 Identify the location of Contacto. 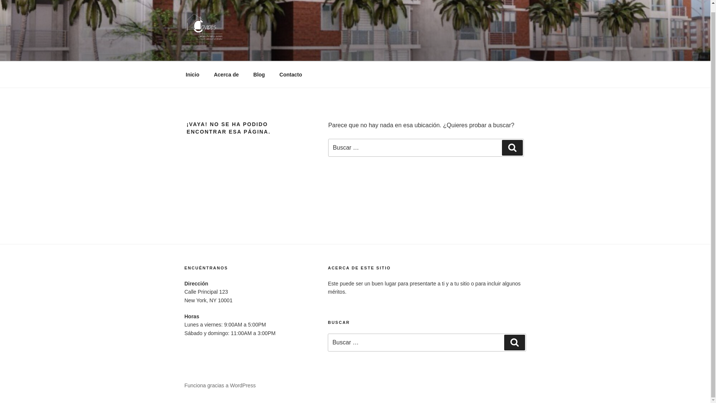
(291, 74).